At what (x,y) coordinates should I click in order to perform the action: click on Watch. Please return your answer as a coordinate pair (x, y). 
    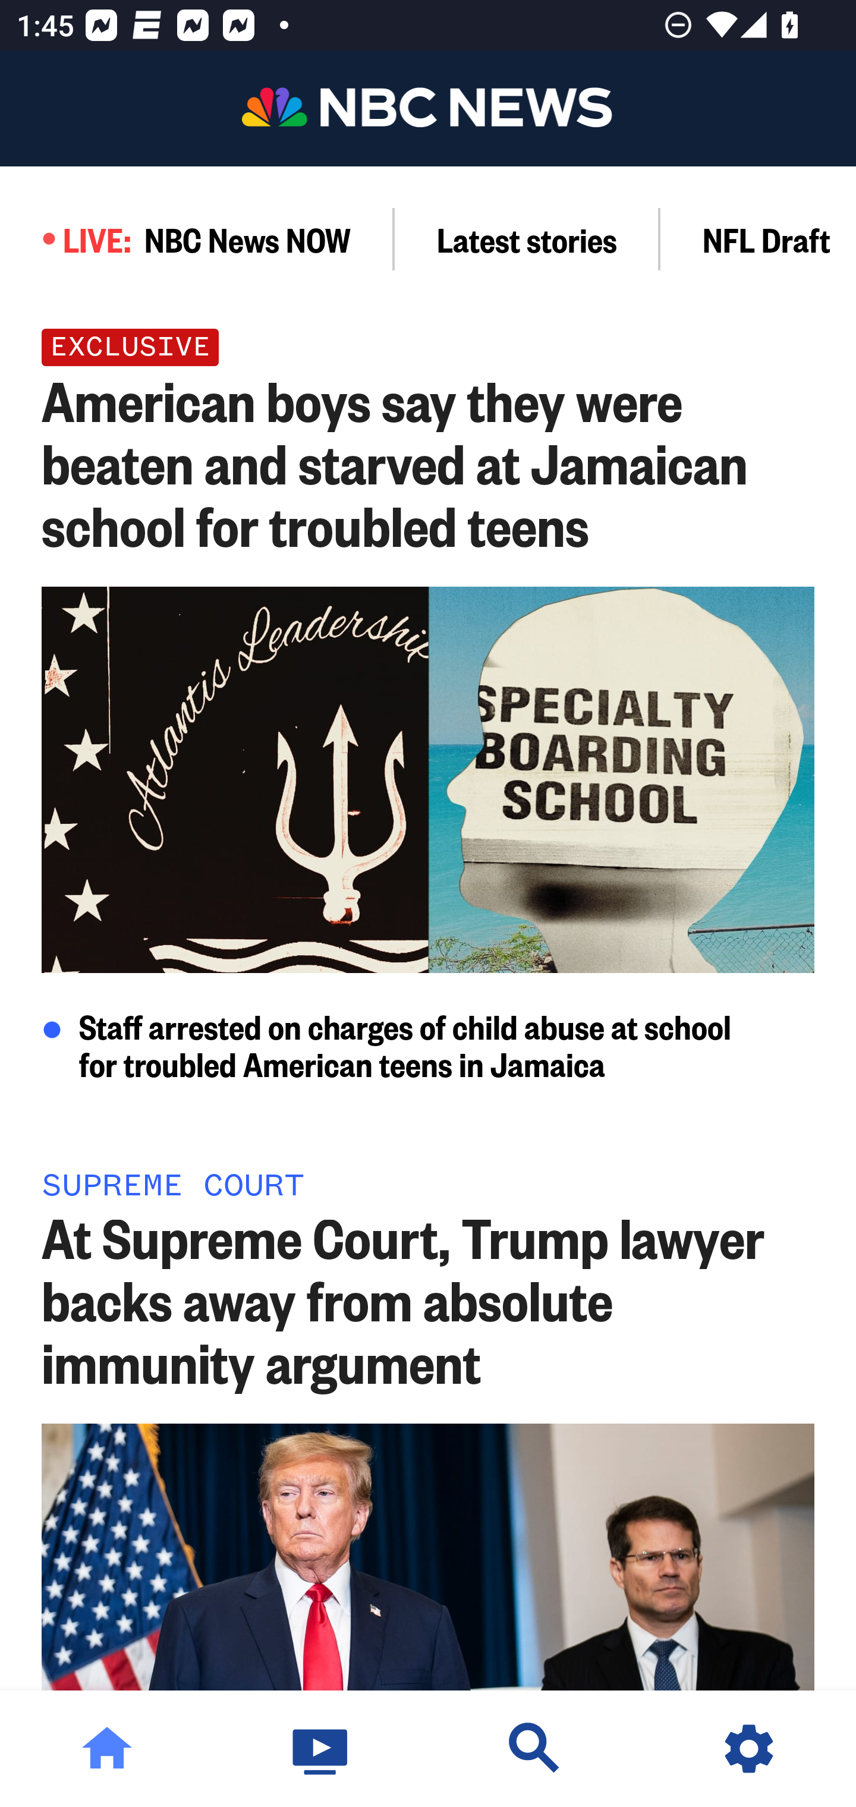
    Looking at the image, I should click on (321, 1749).